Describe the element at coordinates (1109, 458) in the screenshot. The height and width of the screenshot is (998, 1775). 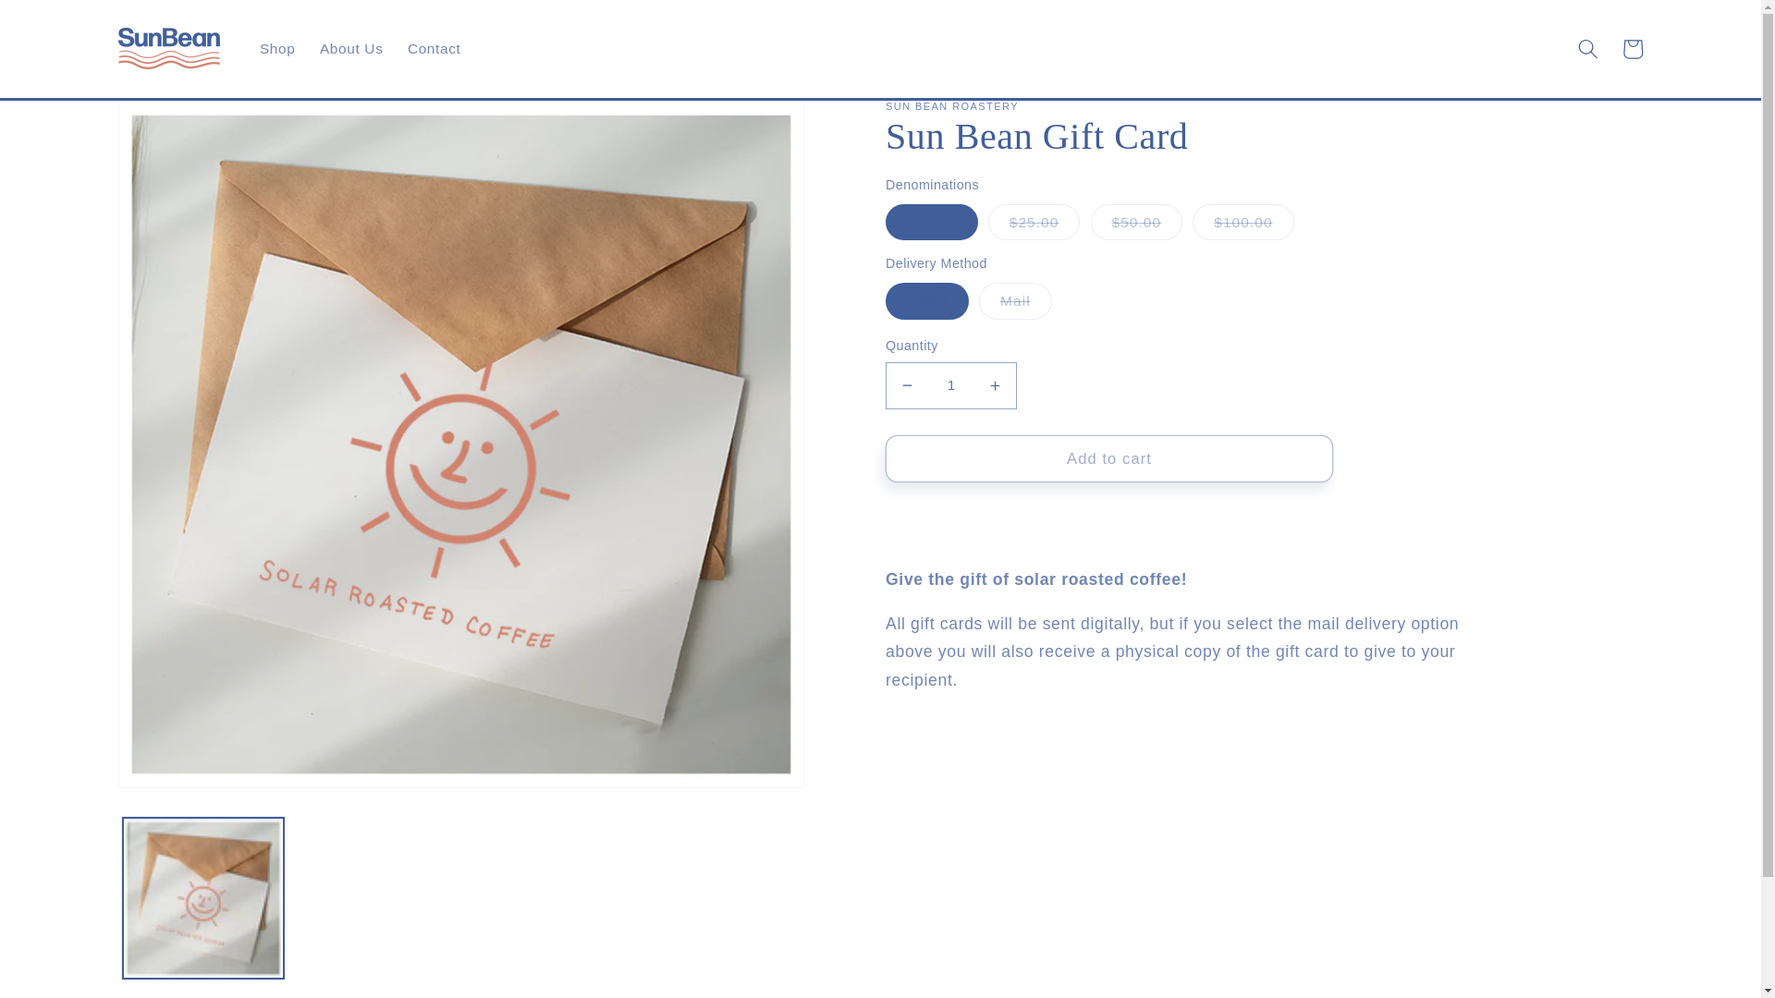
I see `Add to cart` at that location.